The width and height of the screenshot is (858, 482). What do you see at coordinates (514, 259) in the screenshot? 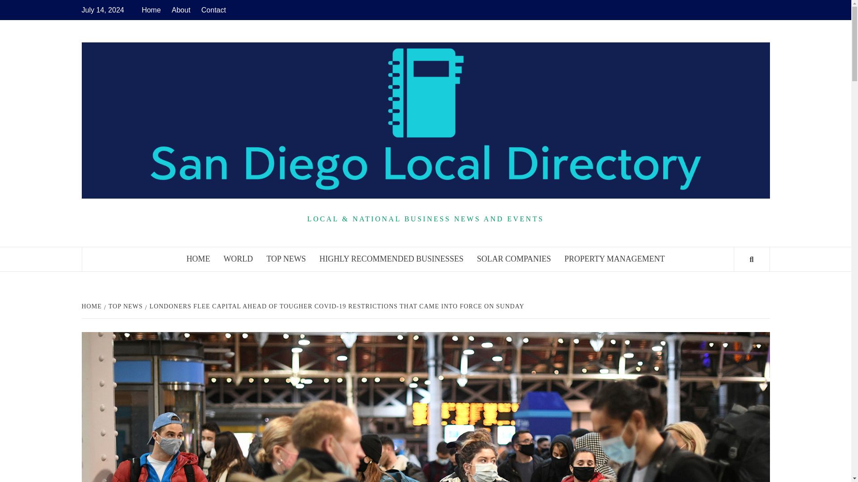
I see `SOLAR COMPANIES` at bounding box center [514, 259].